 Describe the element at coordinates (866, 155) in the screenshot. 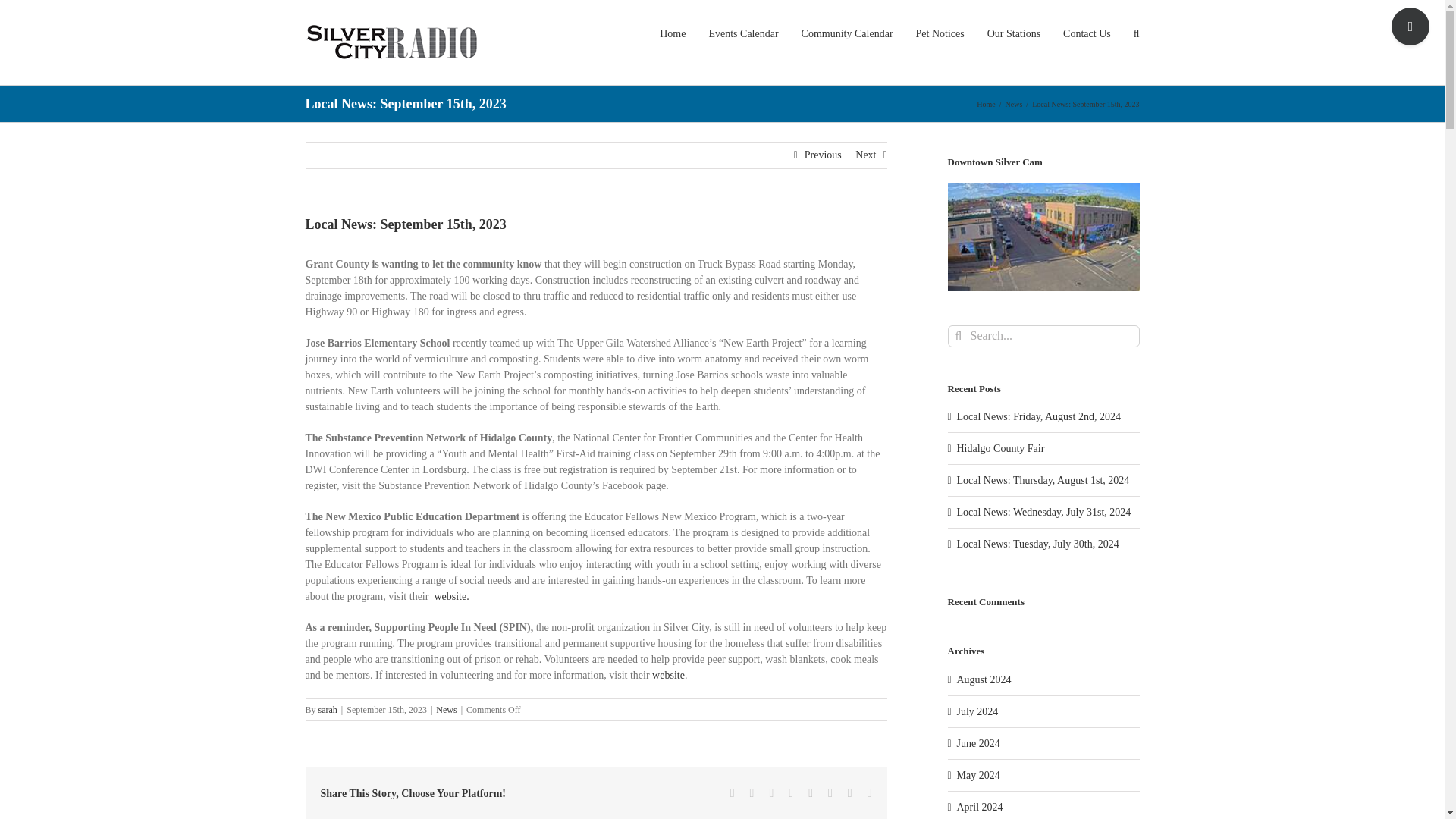

I see `Next` at that location.